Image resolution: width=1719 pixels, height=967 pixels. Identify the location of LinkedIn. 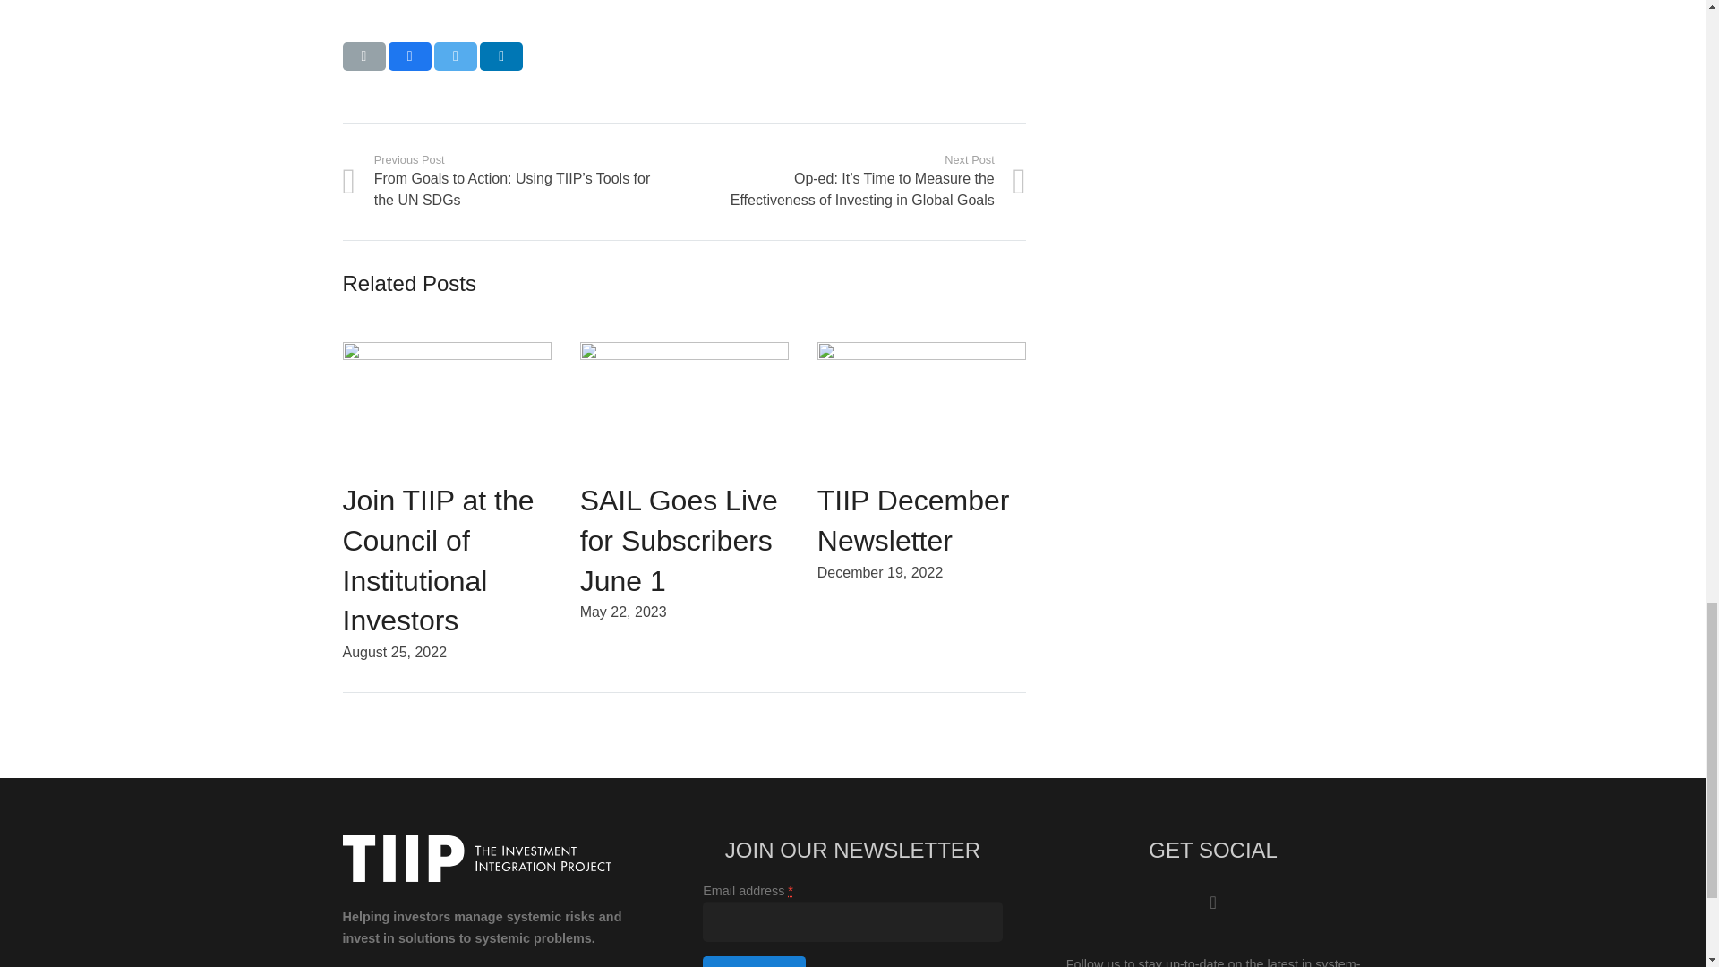
(1213, 902).